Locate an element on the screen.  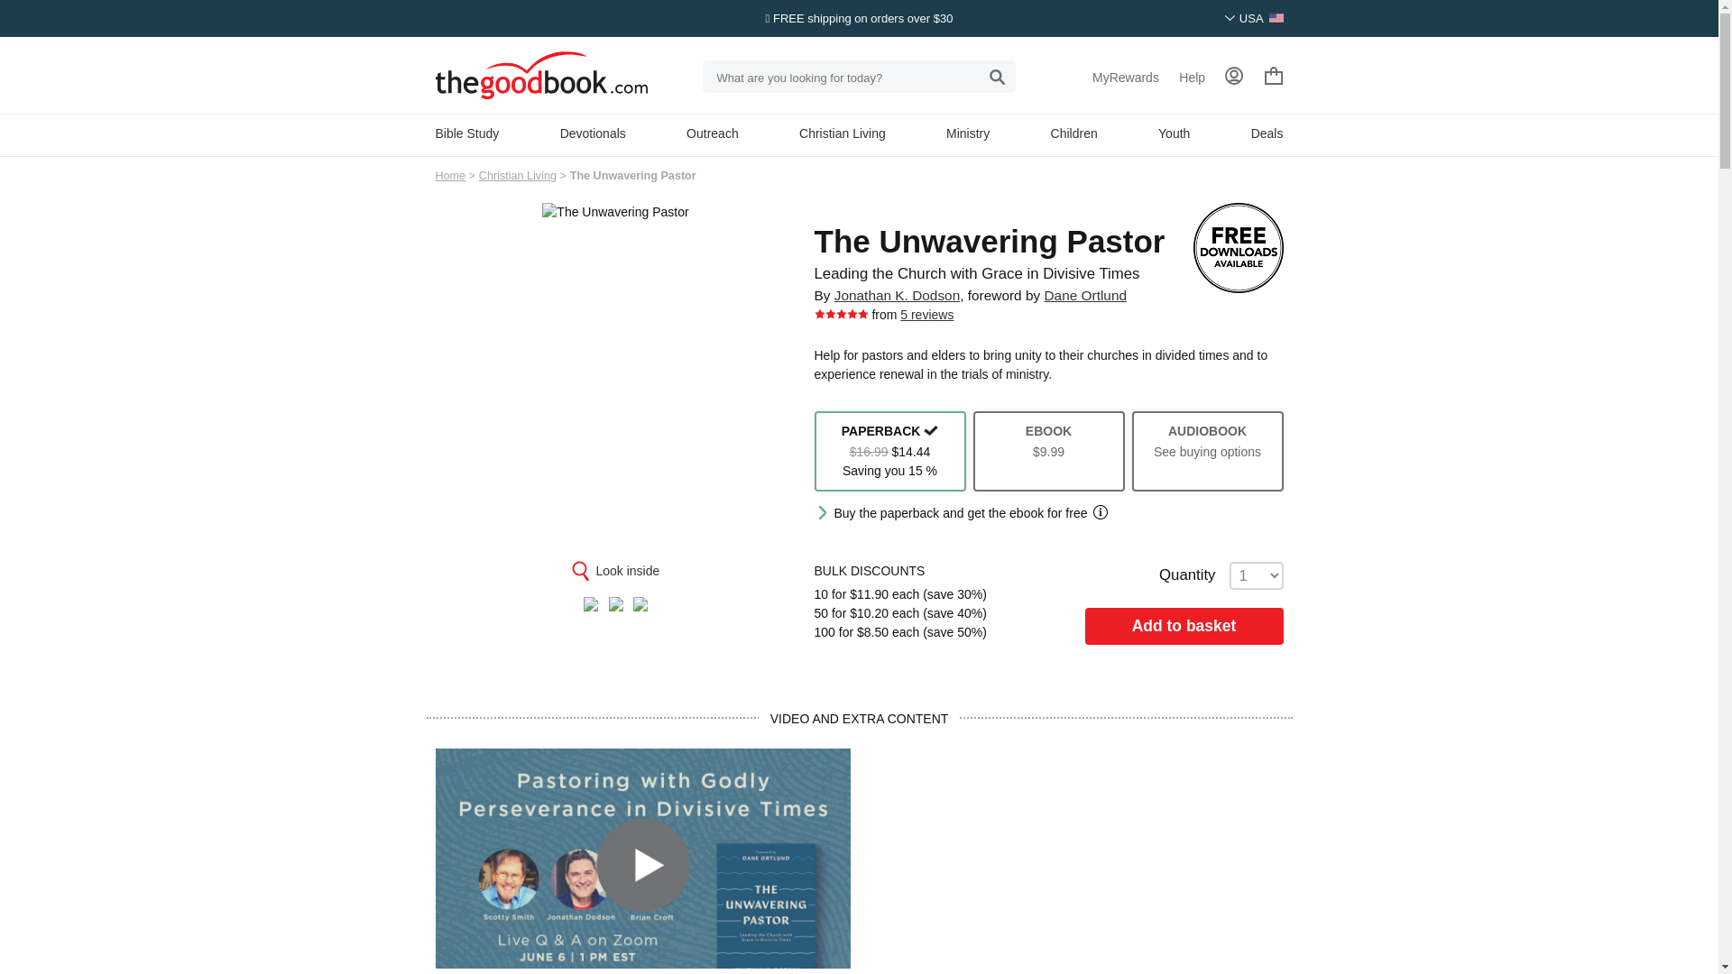
Bible Study is located at coordinates (465, 133).